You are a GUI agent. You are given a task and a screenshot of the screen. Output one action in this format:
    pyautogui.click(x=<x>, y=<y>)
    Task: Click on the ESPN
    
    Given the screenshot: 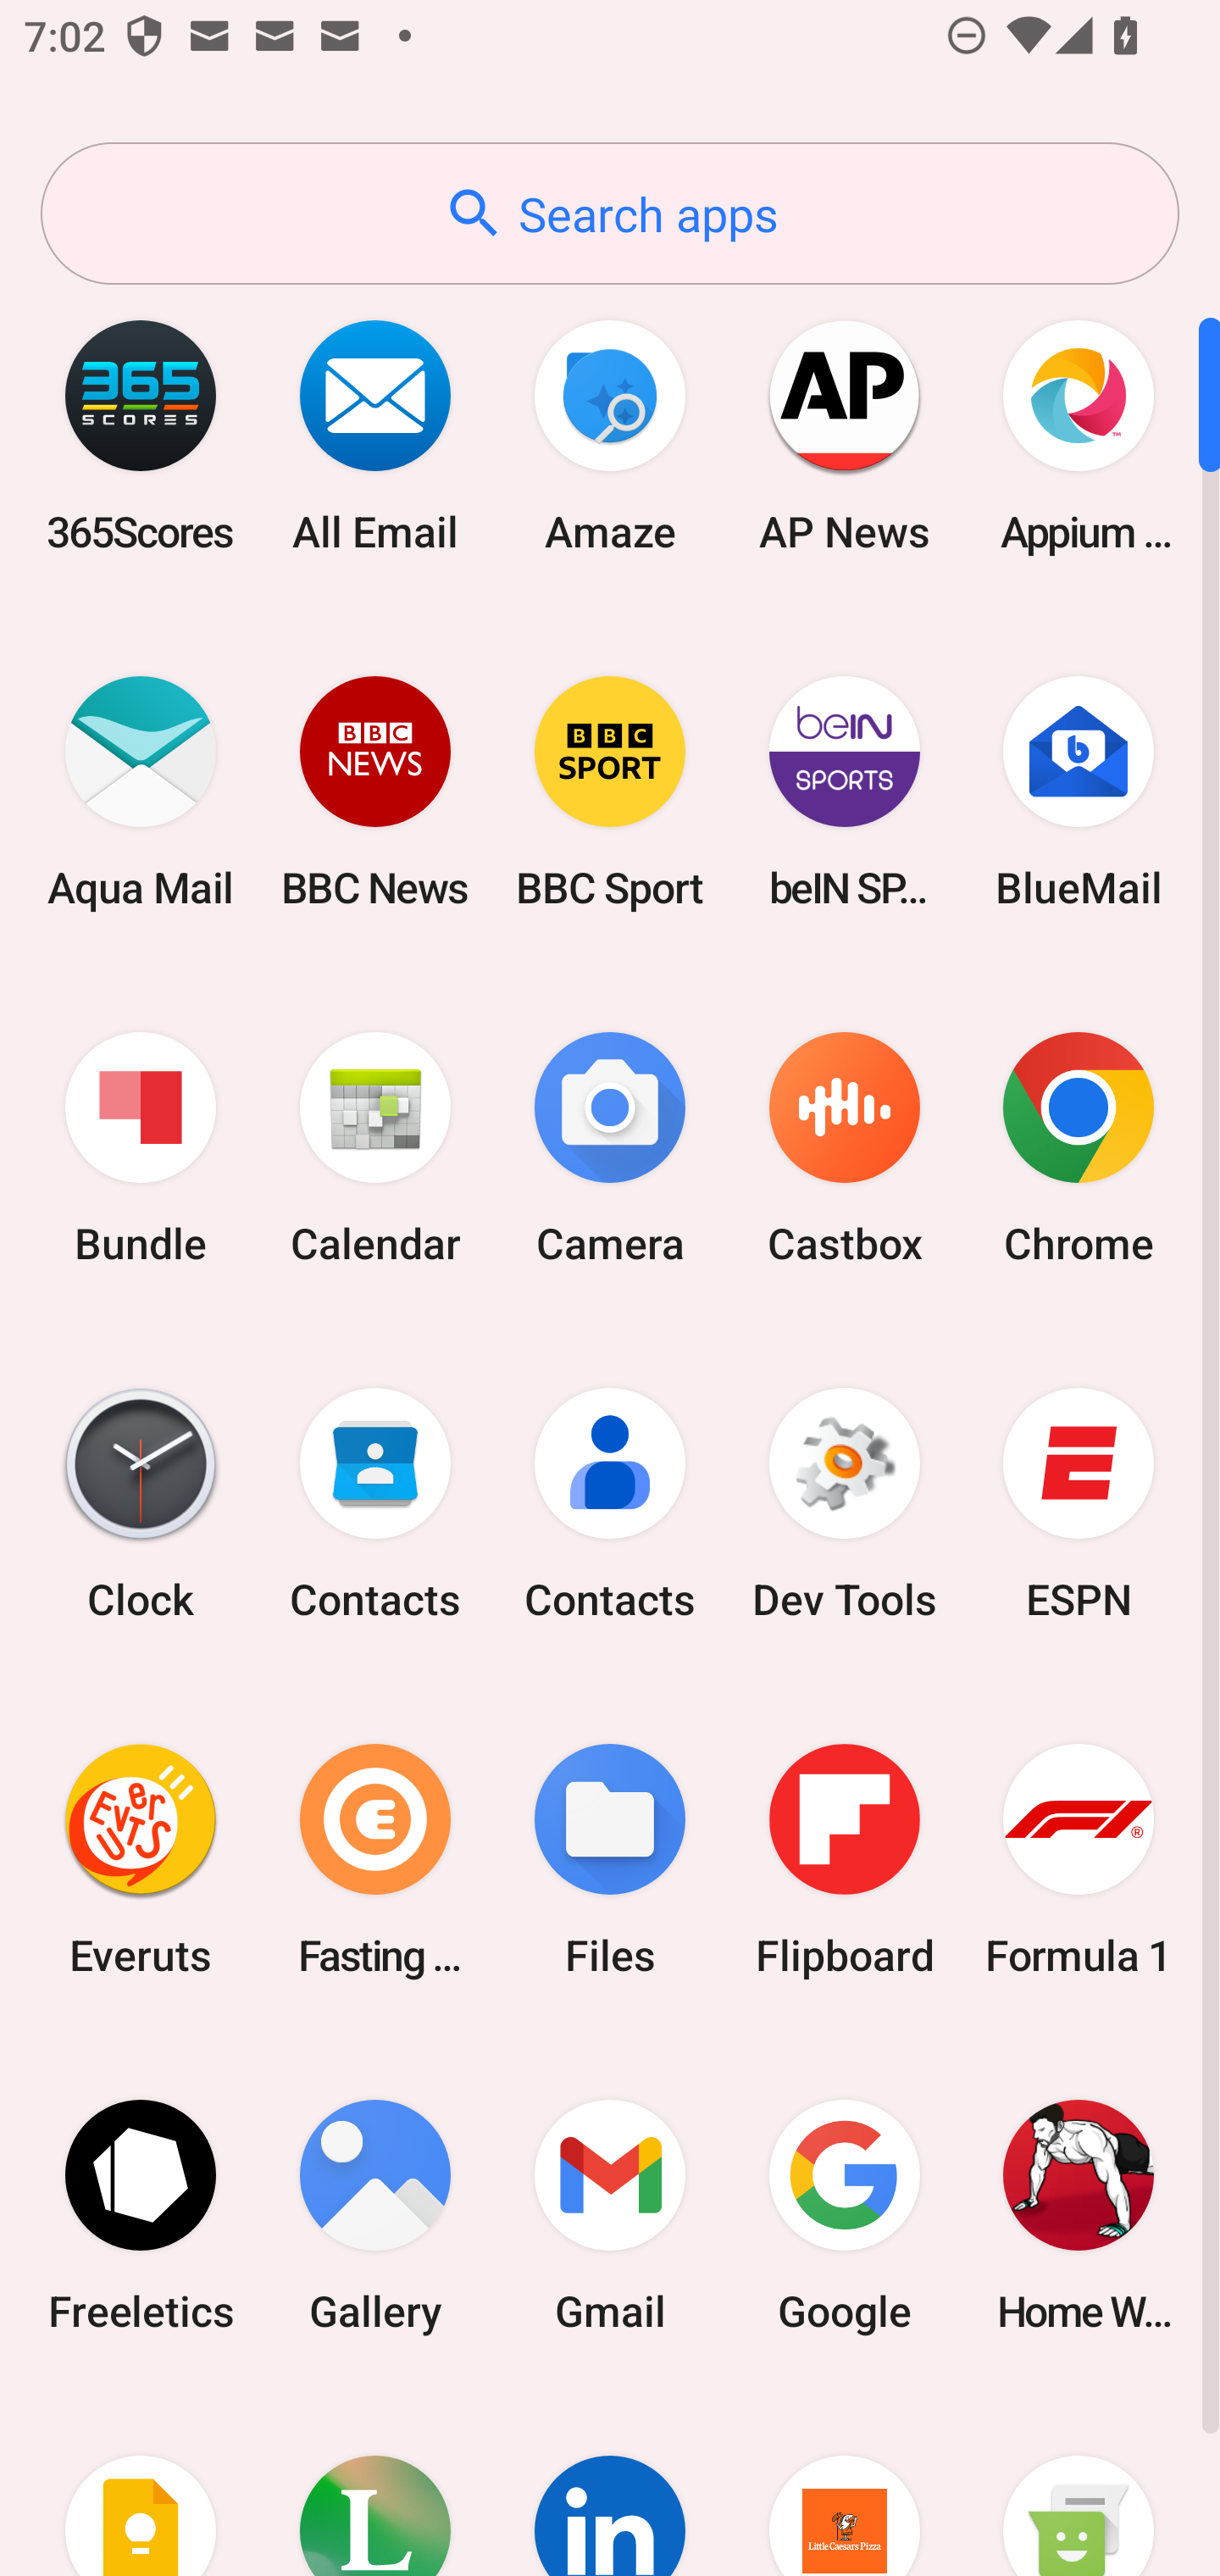 What is the action you would take?
    pyautogui.click(x=1079, y=1504)
    